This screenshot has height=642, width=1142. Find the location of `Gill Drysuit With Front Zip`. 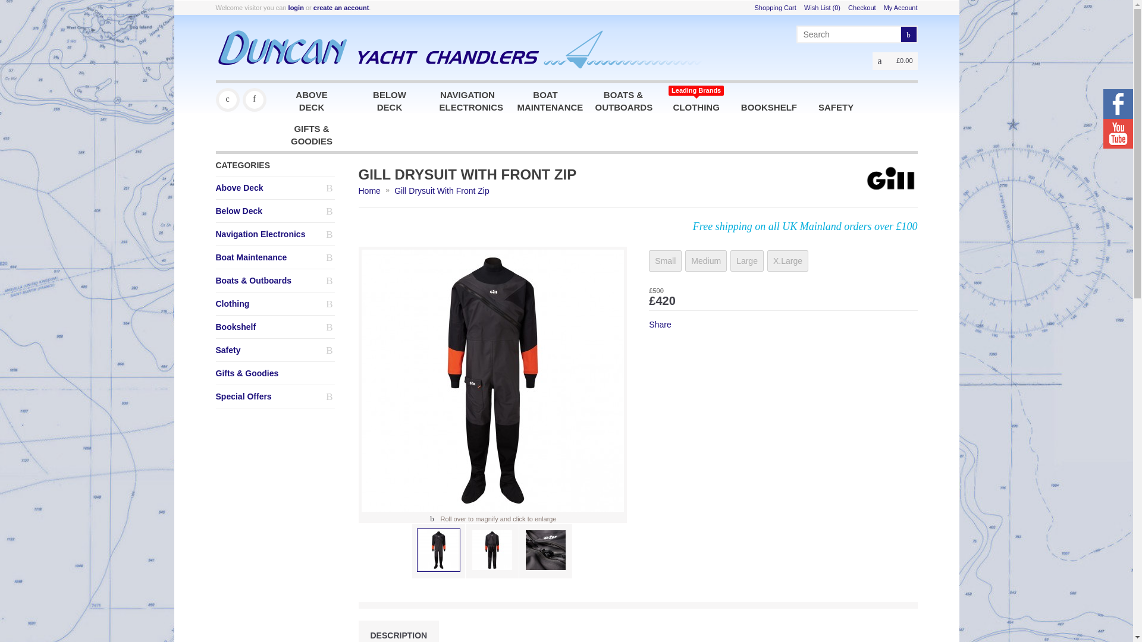

Gill Drysuit With Front Zip is located at coordinates (438, 551).